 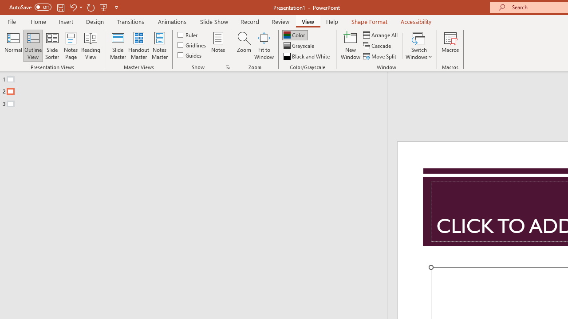 I want to click on Notes Master, so click(x=160, y=45).